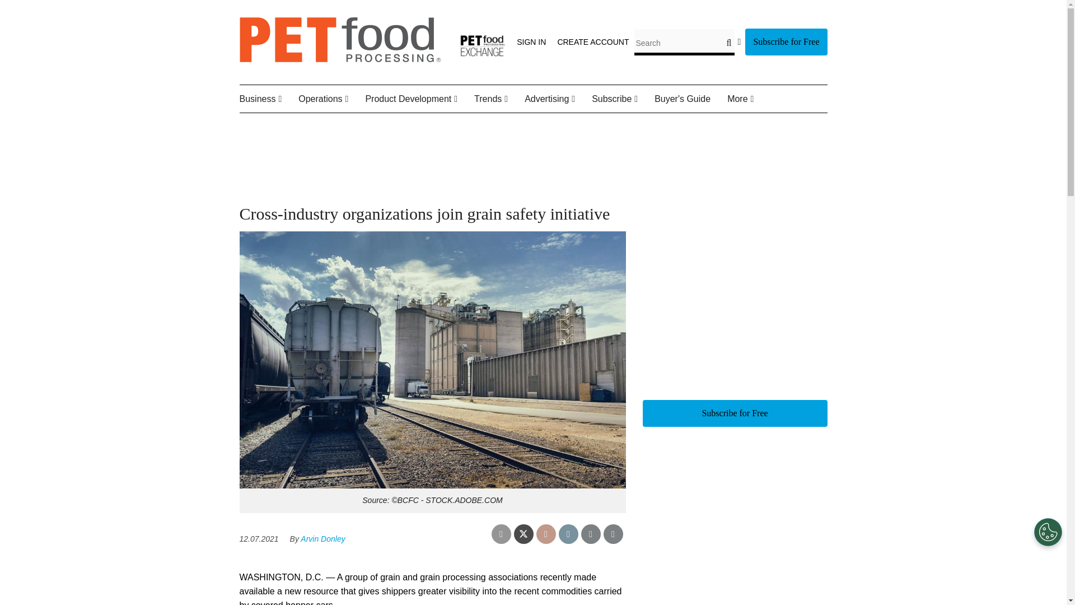 The width and height of the screenshot is (1075, 605). What do you see at coordinates (1048, 532) in the screenshot?
I see `Cookies Settings` at bounding box center [1048, 532].